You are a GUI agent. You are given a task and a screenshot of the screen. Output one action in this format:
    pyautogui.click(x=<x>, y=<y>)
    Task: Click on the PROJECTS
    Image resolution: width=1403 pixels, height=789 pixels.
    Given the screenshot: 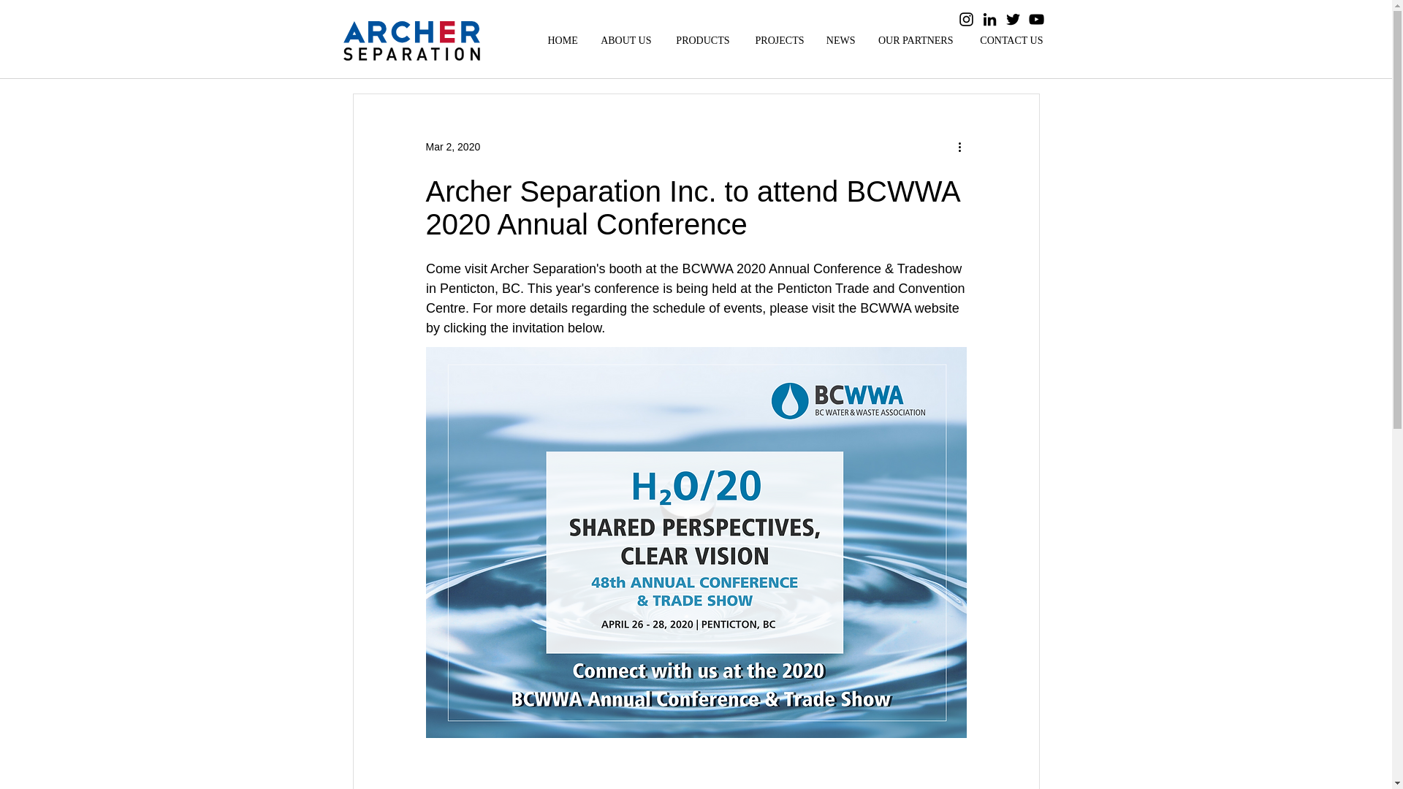 What is the action you would take?
    pyautogui.click(x=777, y=40)
    